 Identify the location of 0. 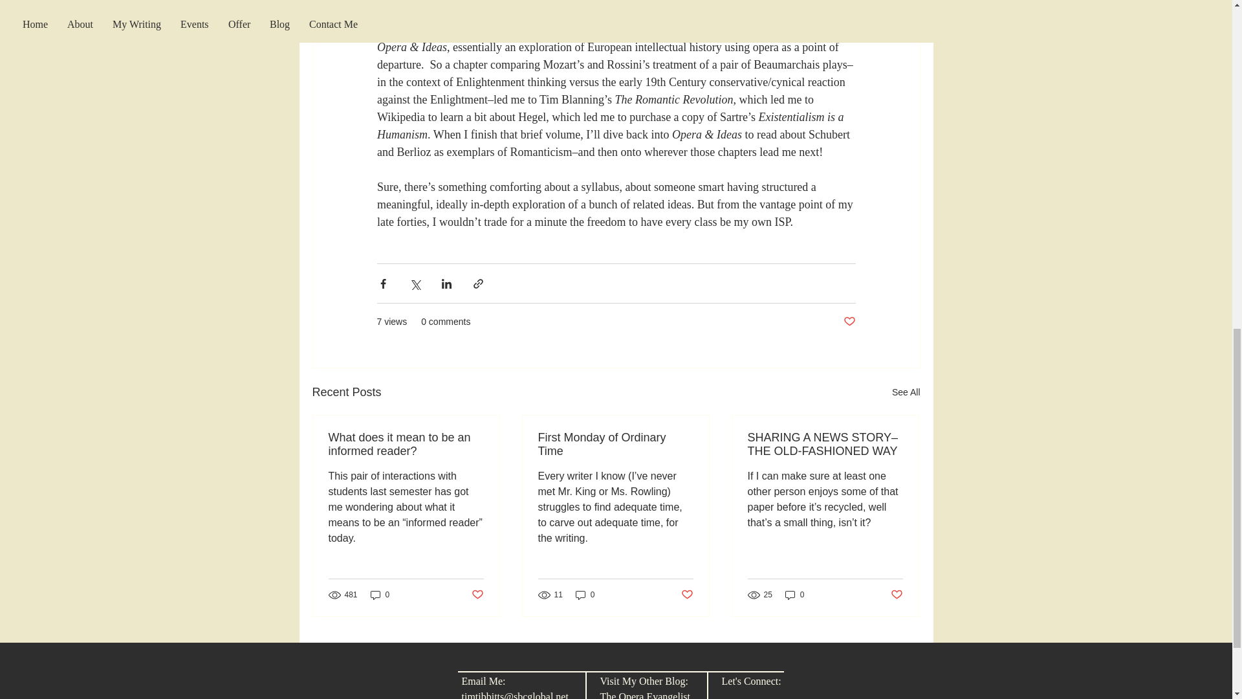
(794, 595).